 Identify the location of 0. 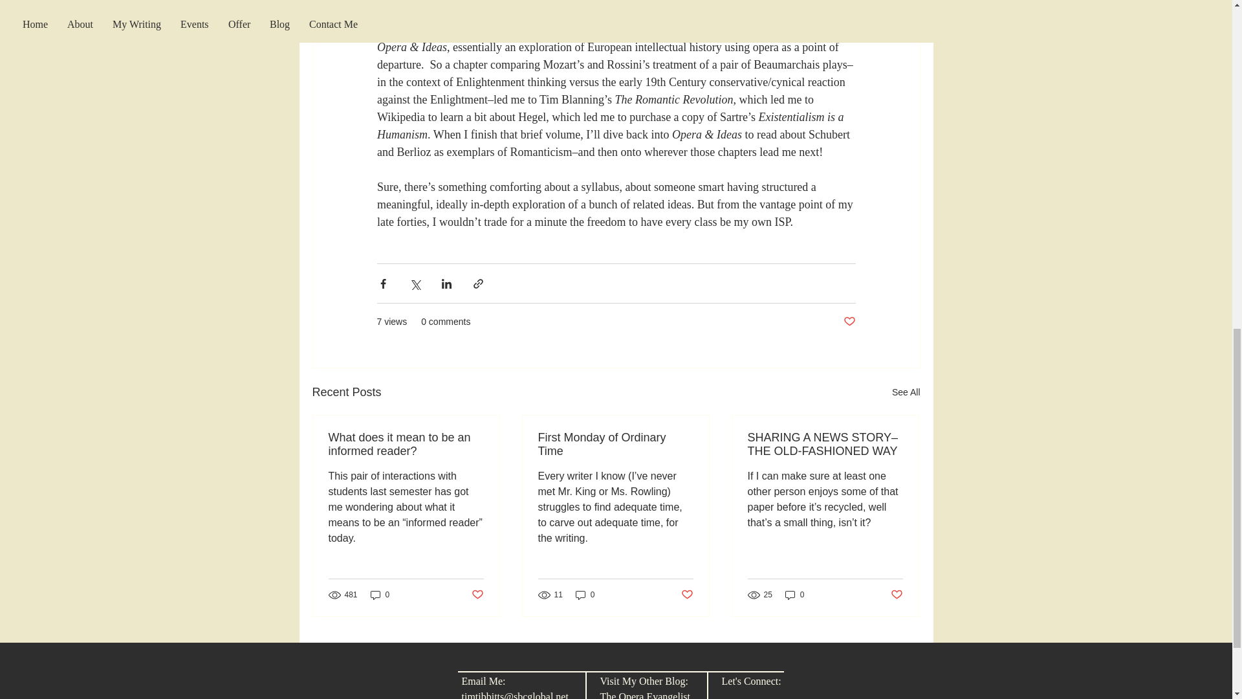
(794, 595).